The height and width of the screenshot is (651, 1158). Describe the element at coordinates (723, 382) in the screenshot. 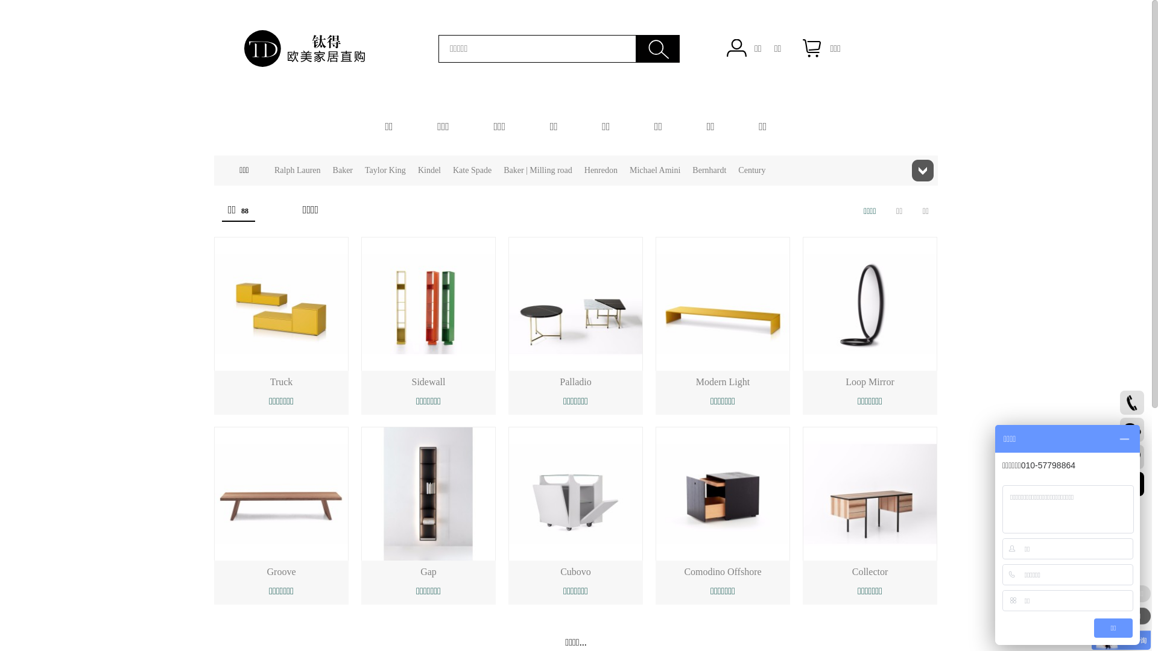

I see `Modern Light` at that location.